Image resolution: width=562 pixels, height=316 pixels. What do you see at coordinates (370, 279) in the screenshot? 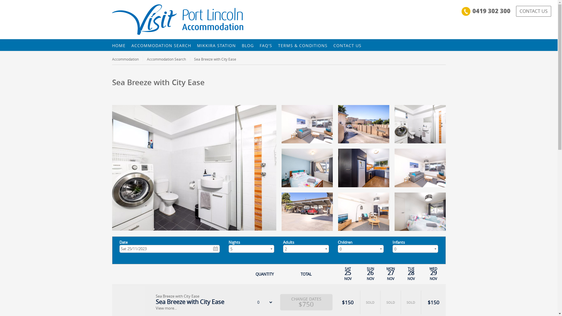
I see `NOV` at bounding box center [370, 279].